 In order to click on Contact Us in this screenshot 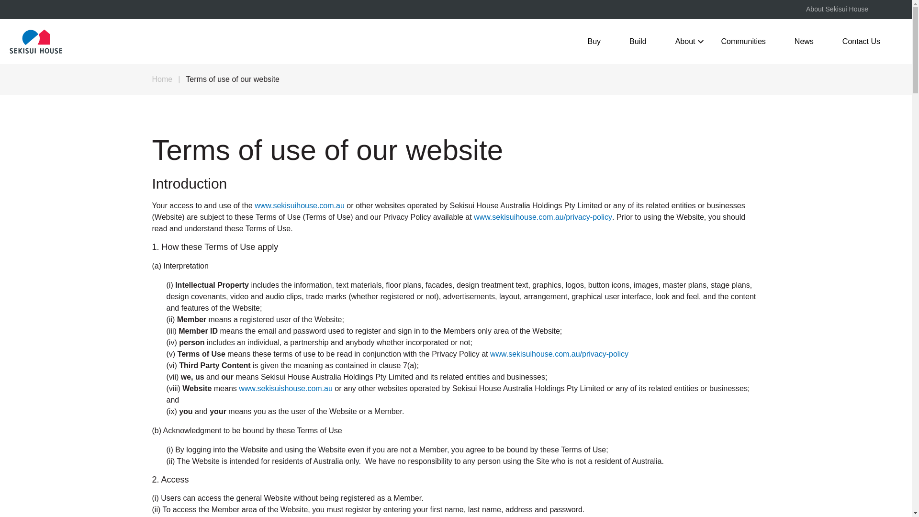, I will do `click(861, 41)`.